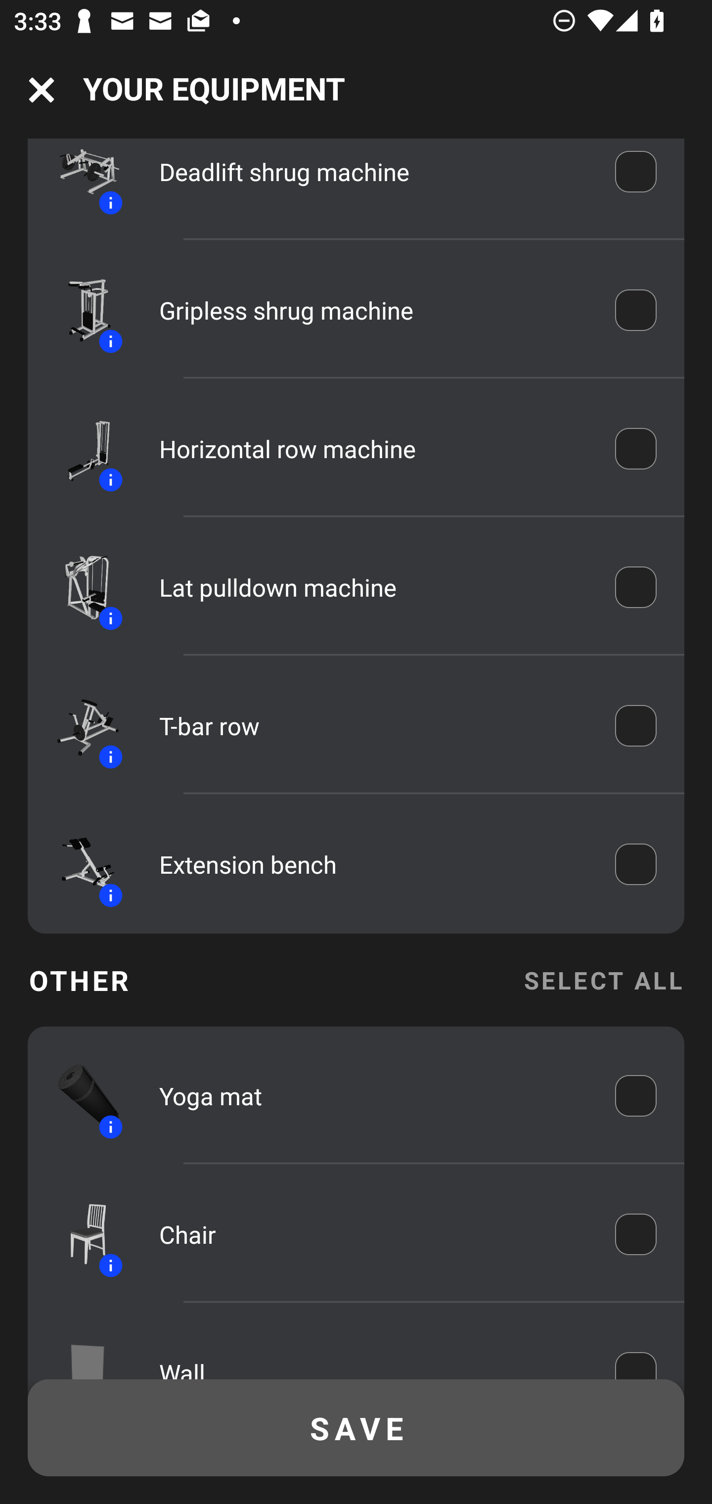 This screenshot has width=712, height=1504. Describe the element at coordinates (373, 449) in the screenshot. I see `Horizontal row machine` at that location.